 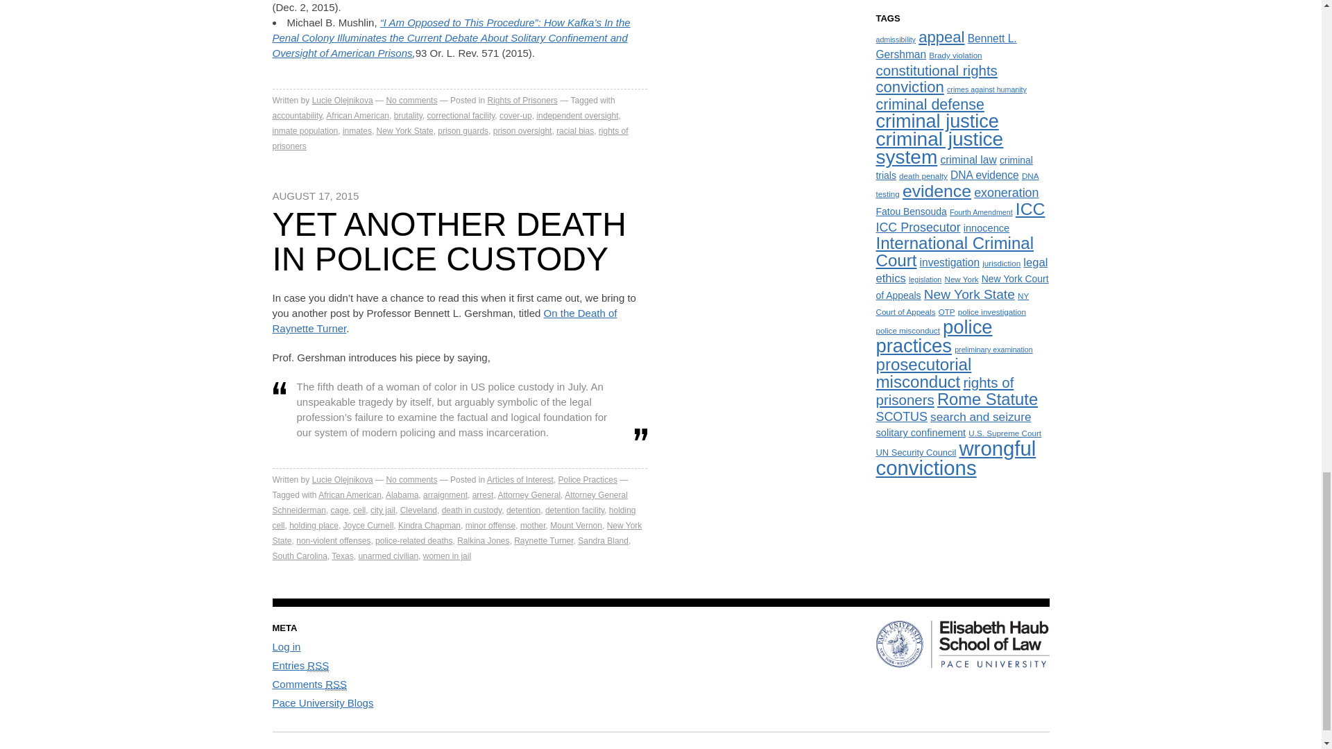 What do you see at coordinates (577, 115) in the screenshot?
I see `independent oversight` at bounding box center [577, 115].